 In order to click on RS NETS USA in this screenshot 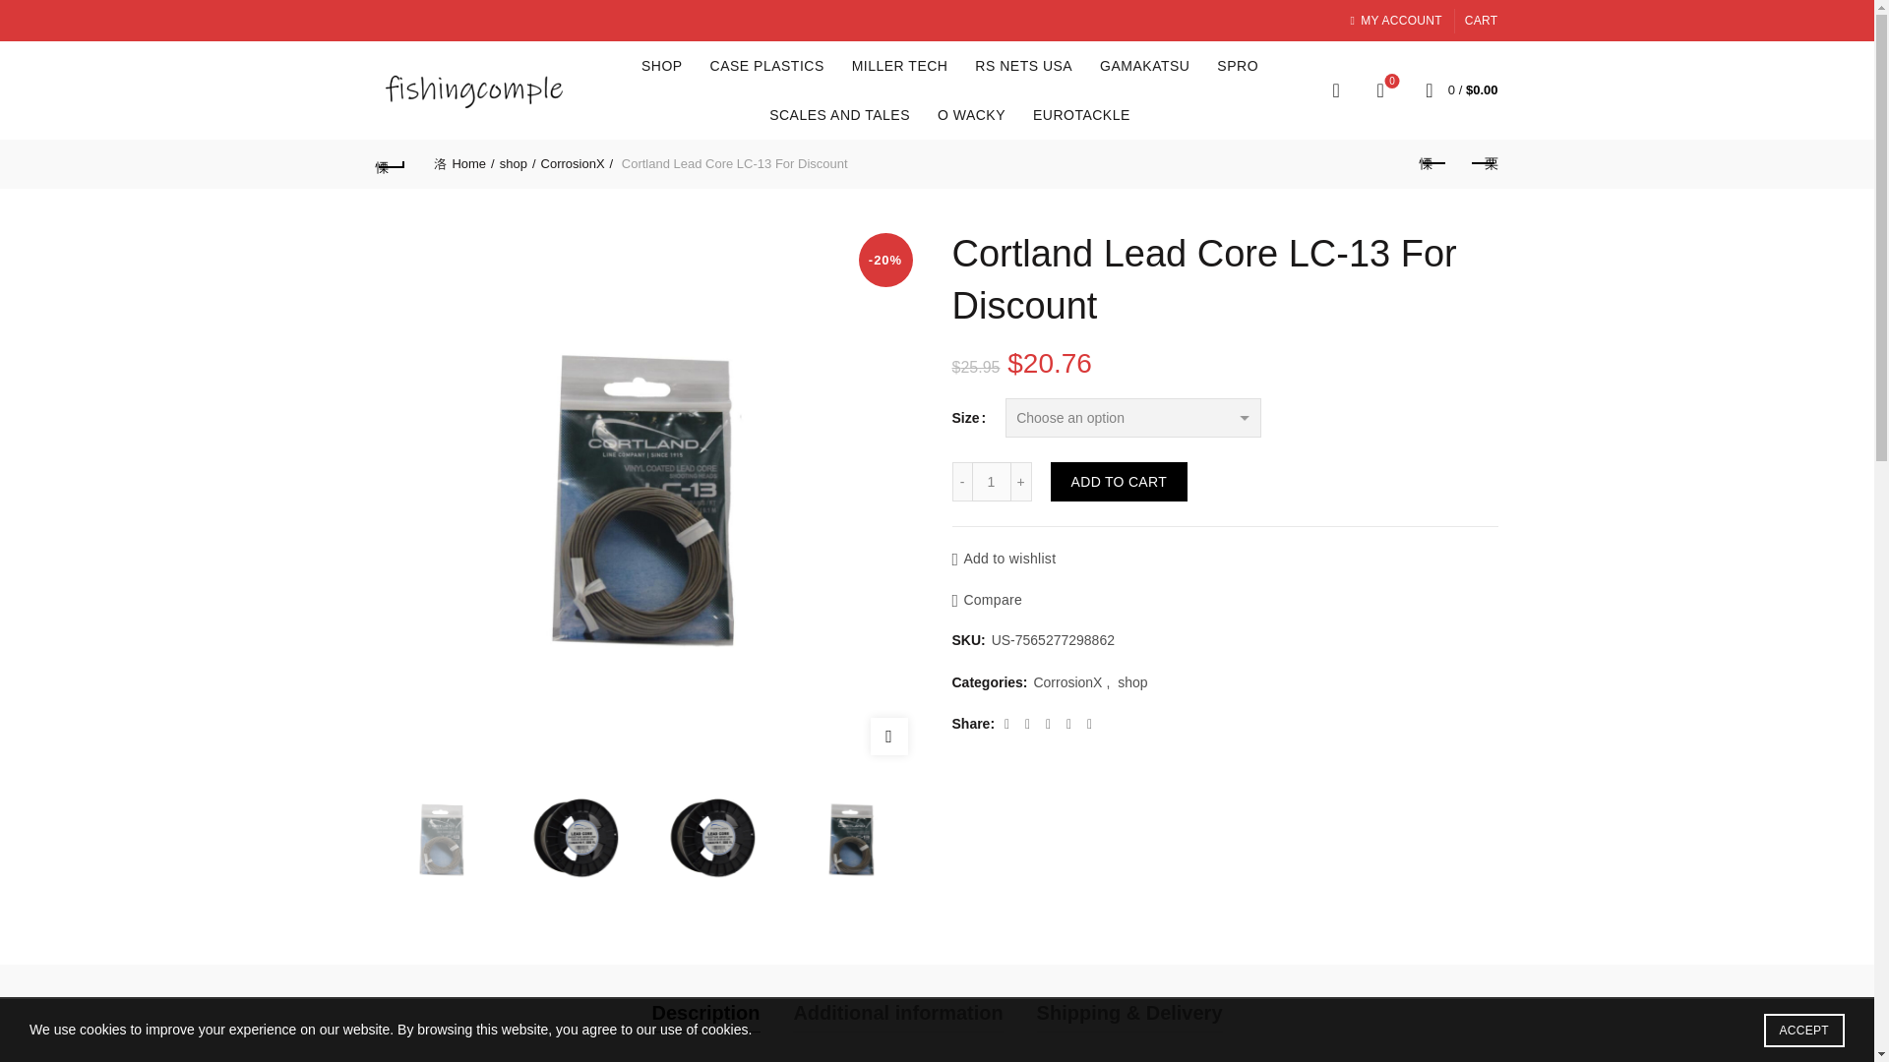, I will do `click(1023, 65)`.